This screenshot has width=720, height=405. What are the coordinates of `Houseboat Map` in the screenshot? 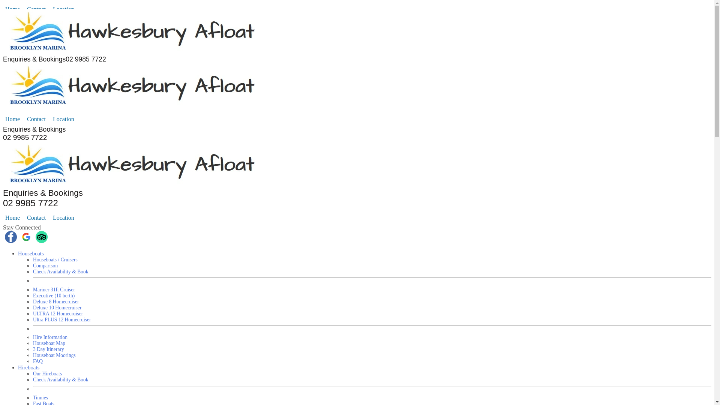 It's located at (49, 343).